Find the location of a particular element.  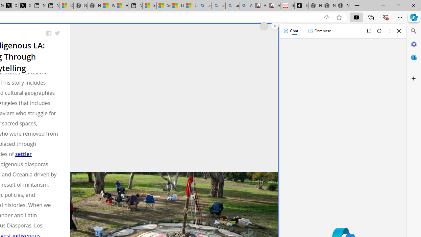

More options. is located at coordinates (264, 26).